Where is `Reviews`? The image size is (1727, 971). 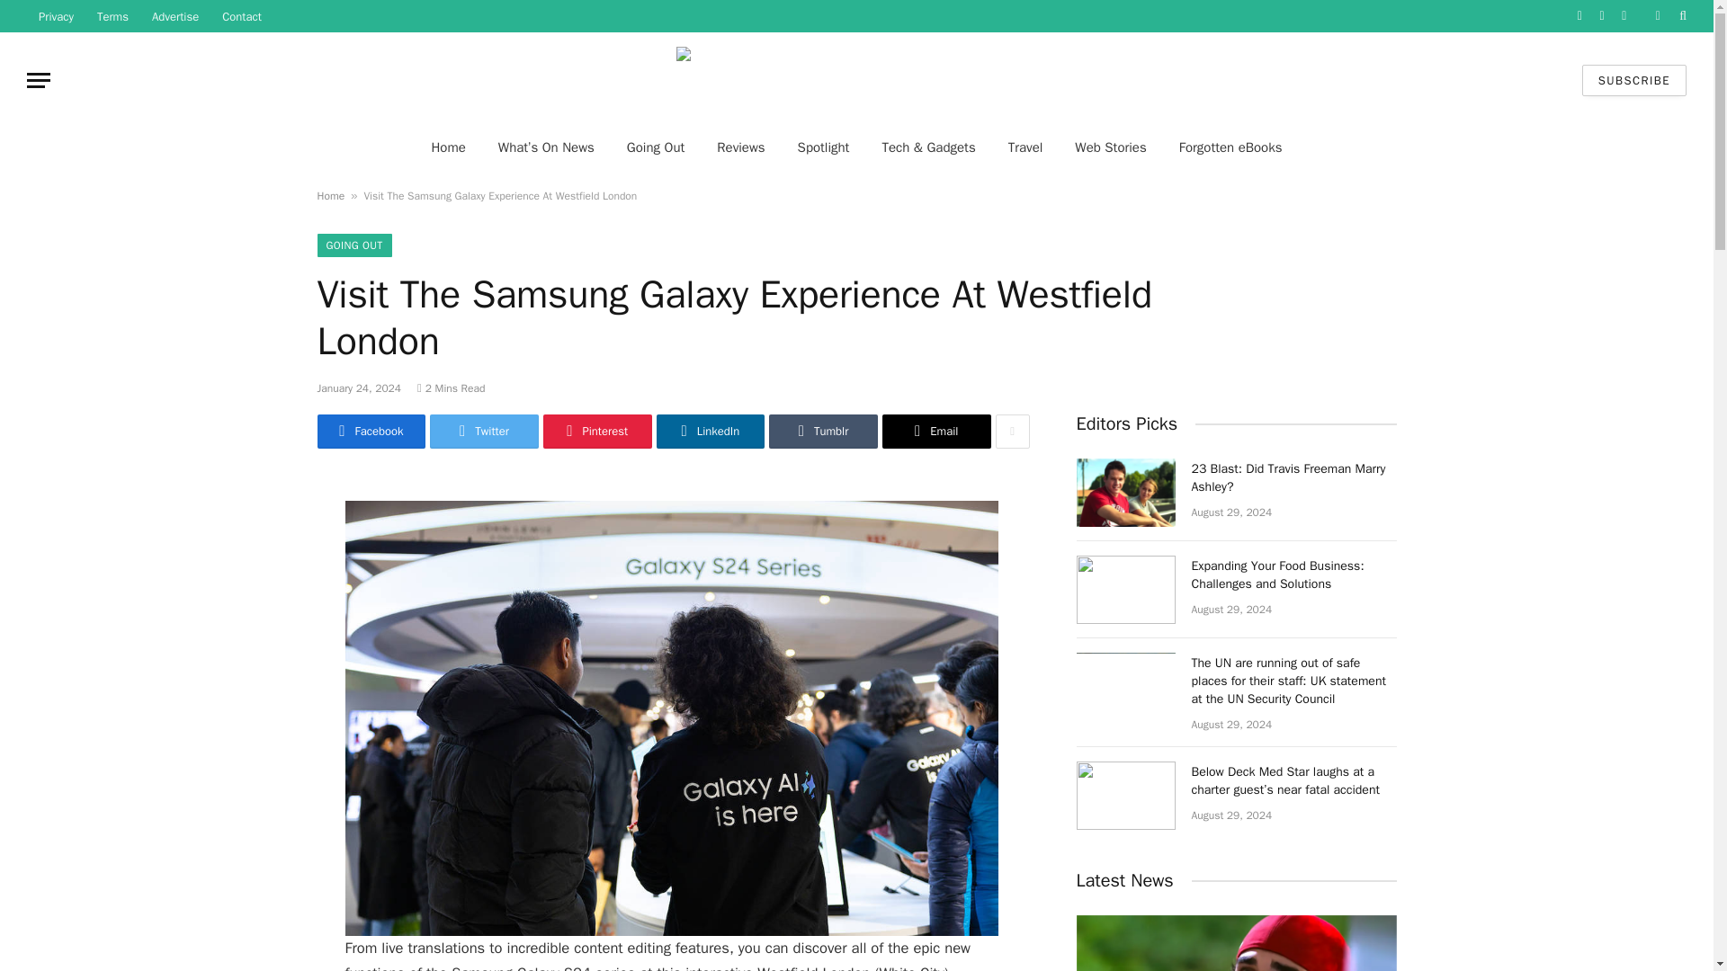 Reviews is located at coordinates (740, 147).